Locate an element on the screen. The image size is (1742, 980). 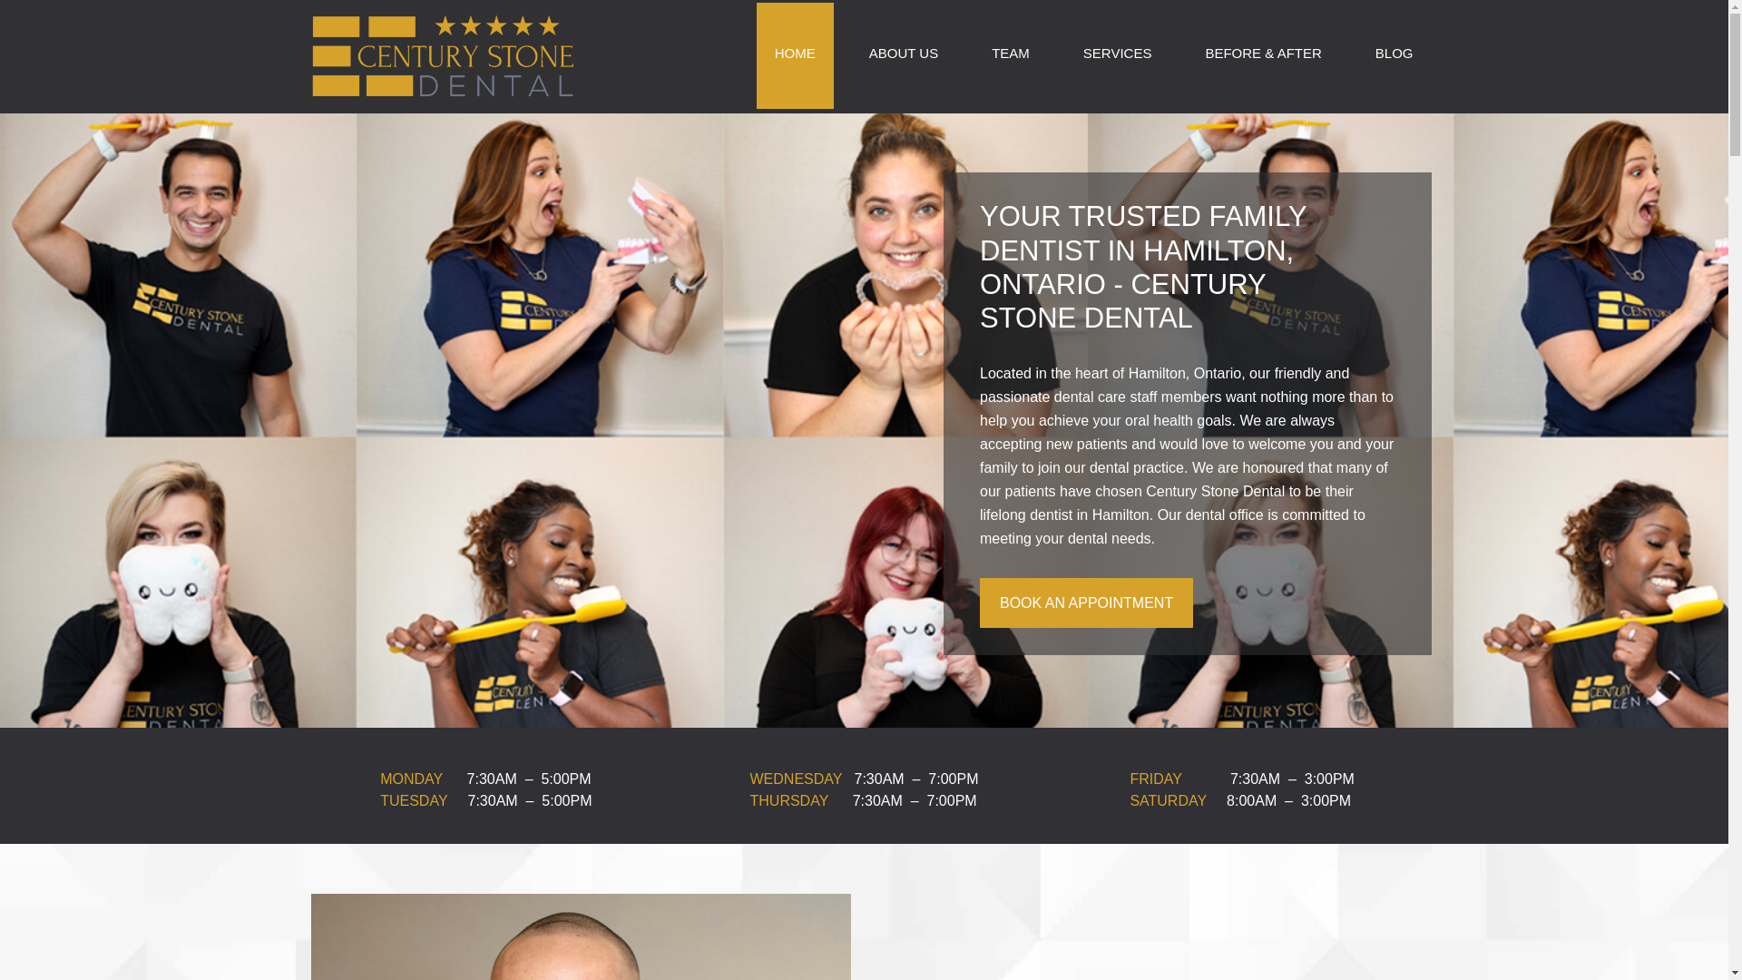
ABOUT US is located at coordinates (904, 55).